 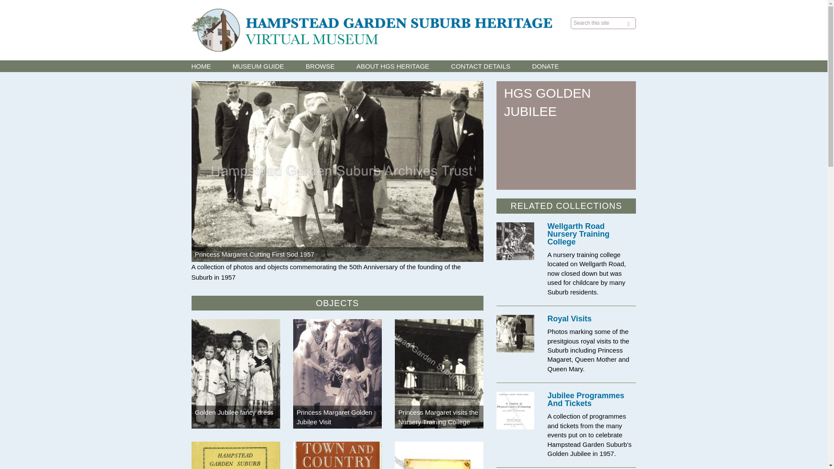 What do you see at coordinates (393, 66) in the screenshot?
I see `ABOUT HGS HERITAGE` at bounding box center [393, 66].